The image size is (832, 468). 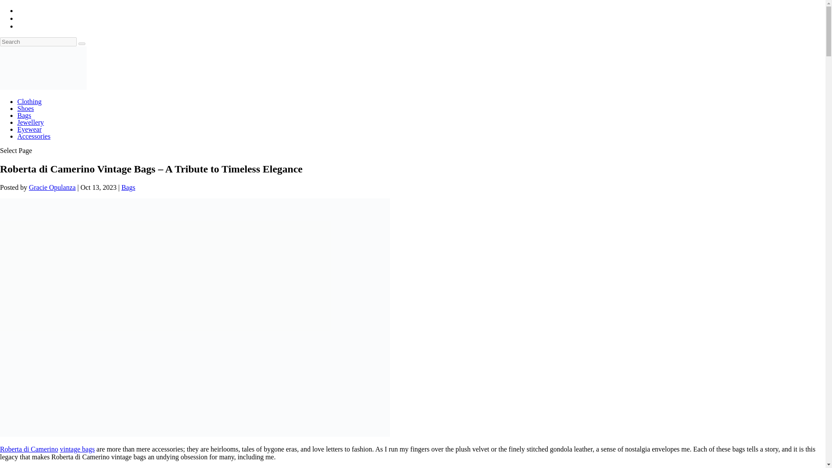 What do you see at coordinates (29, 101) in the screenshot?
I see `Clothing` at bounding box center [29, 101].